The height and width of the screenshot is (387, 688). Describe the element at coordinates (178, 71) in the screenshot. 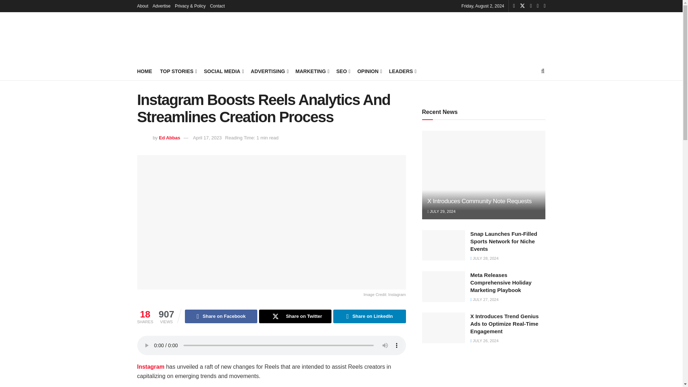

I see `TOP STORIES` at that location.